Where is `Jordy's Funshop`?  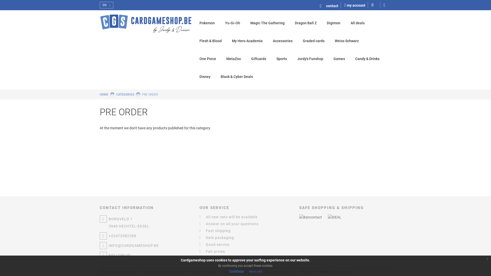 Jordy's Funshop is located at coordinates (310, 59).